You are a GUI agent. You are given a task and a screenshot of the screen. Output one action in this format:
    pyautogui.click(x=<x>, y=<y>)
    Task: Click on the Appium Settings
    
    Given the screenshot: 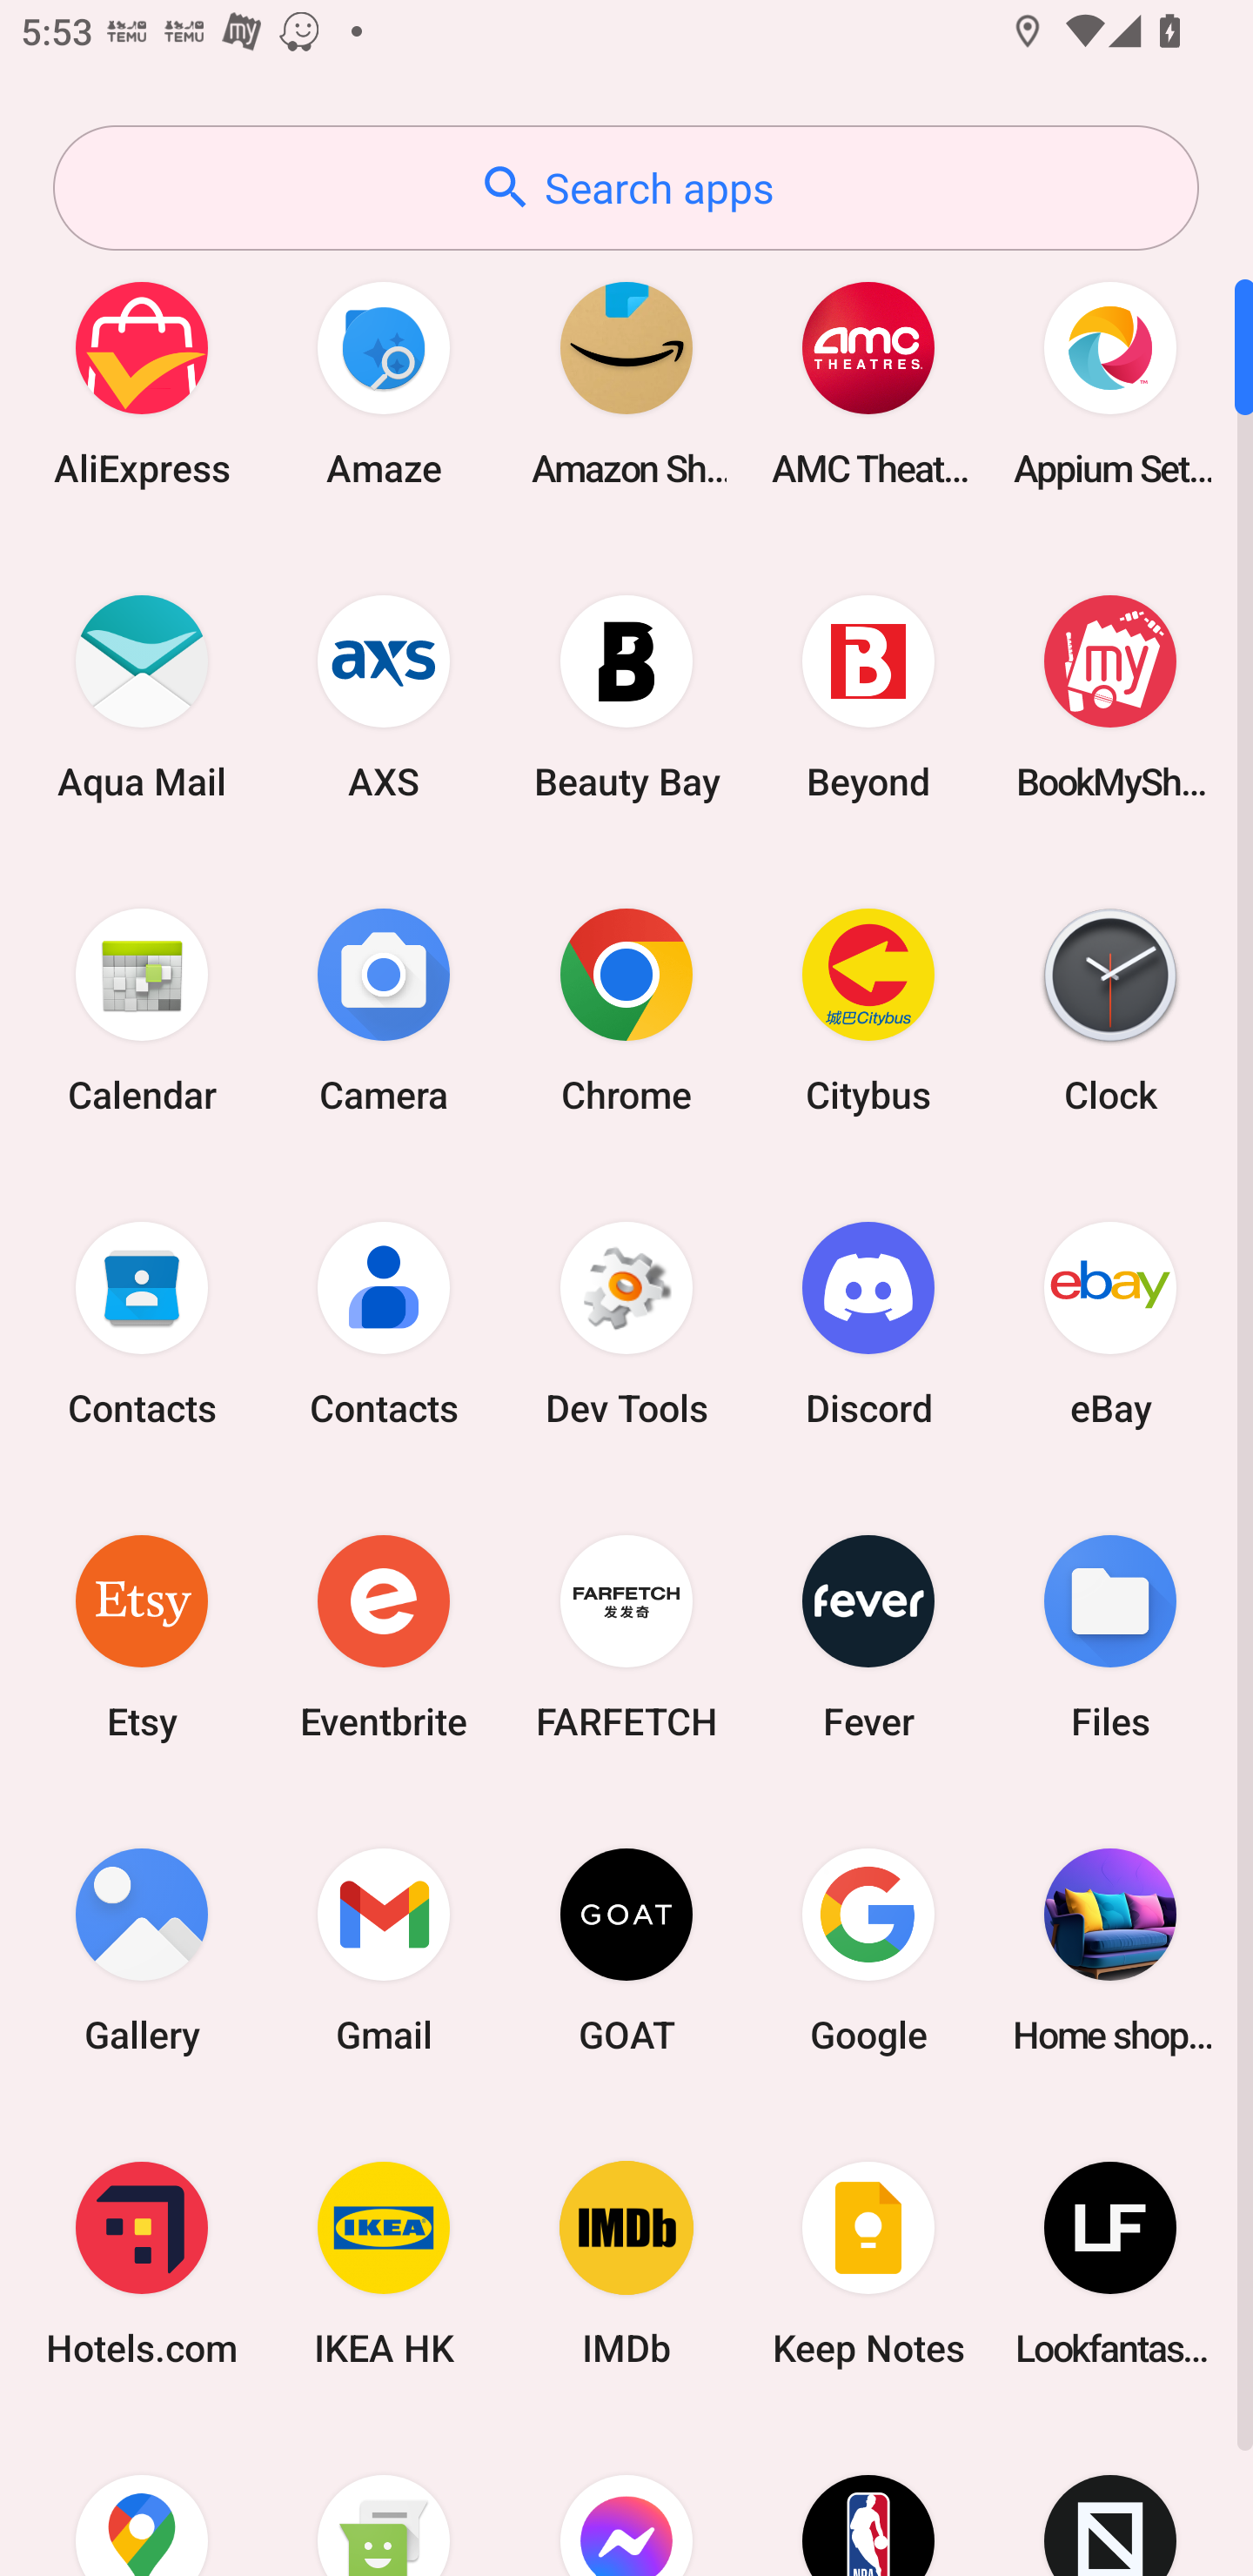 What is the action you would take?
    pyautogui.click(x=1110, y=383)
    